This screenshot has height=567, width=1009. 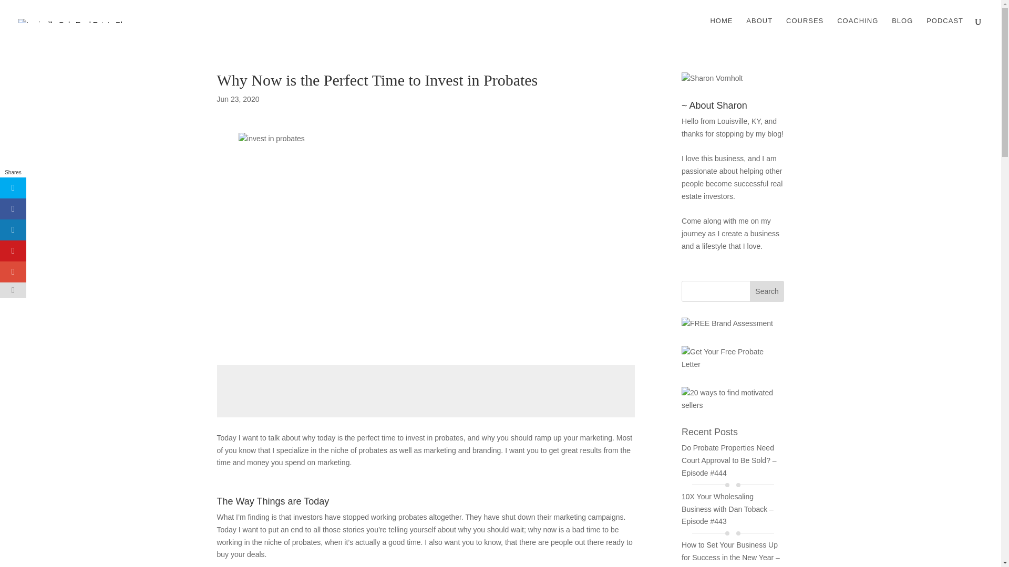 What do you see at coordinates (767, 291) in the screenshot?
I see `Search` at bounding box center [767, 291].